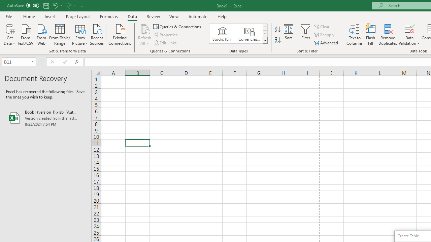  What do you see at coordinates (9, 34) in the screenshot?
I see `Get Data` at bounding box center [9, 34].